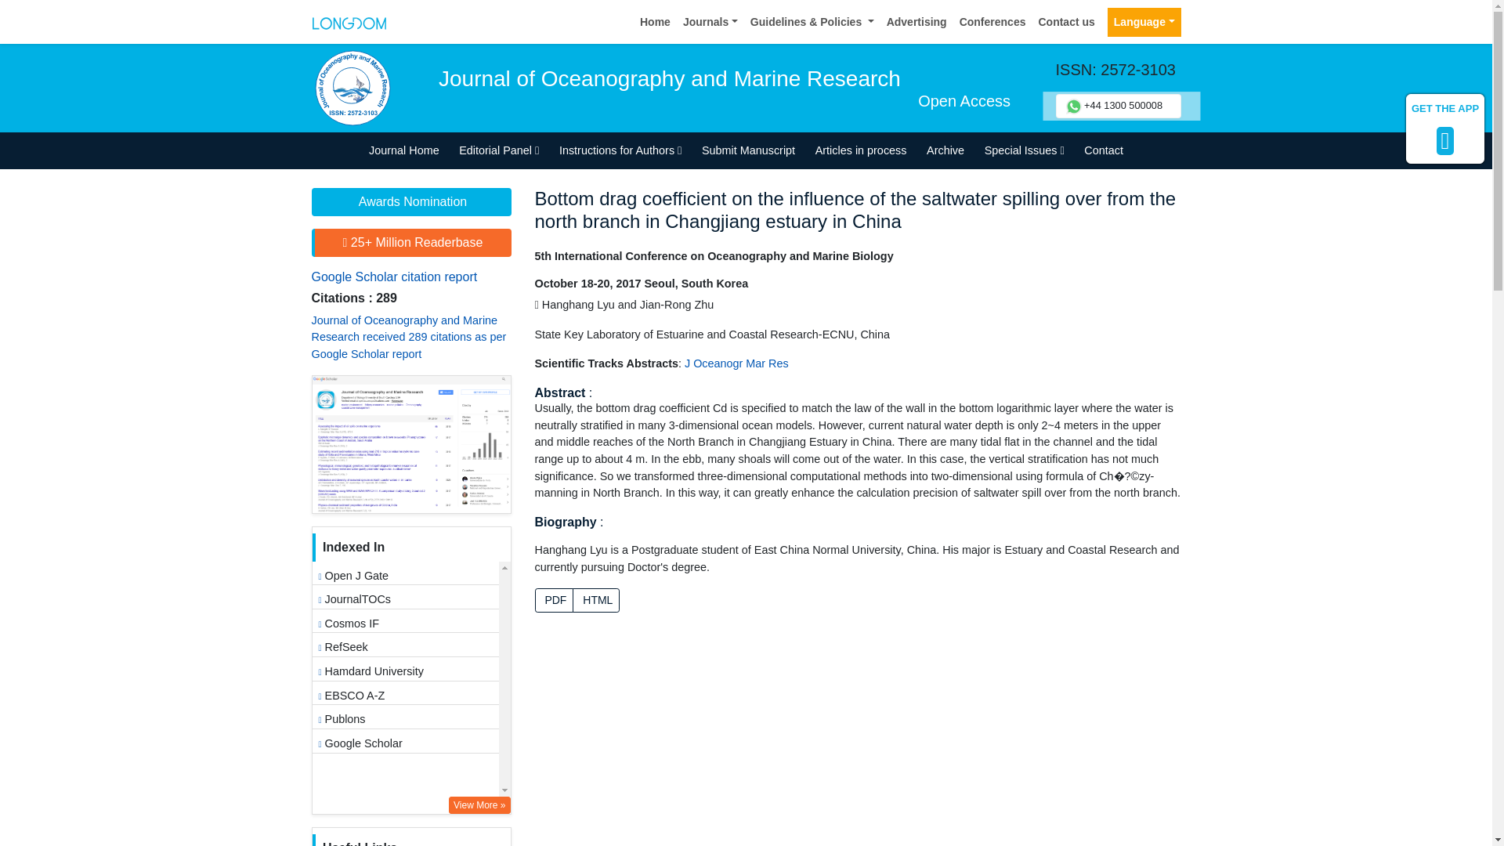 The width and height of the screenshot is (1504, 846). What do you see at coordinates (748, 150) in the screenshot?
I see `Submit Manuscript` at bounding box center [748, 150].